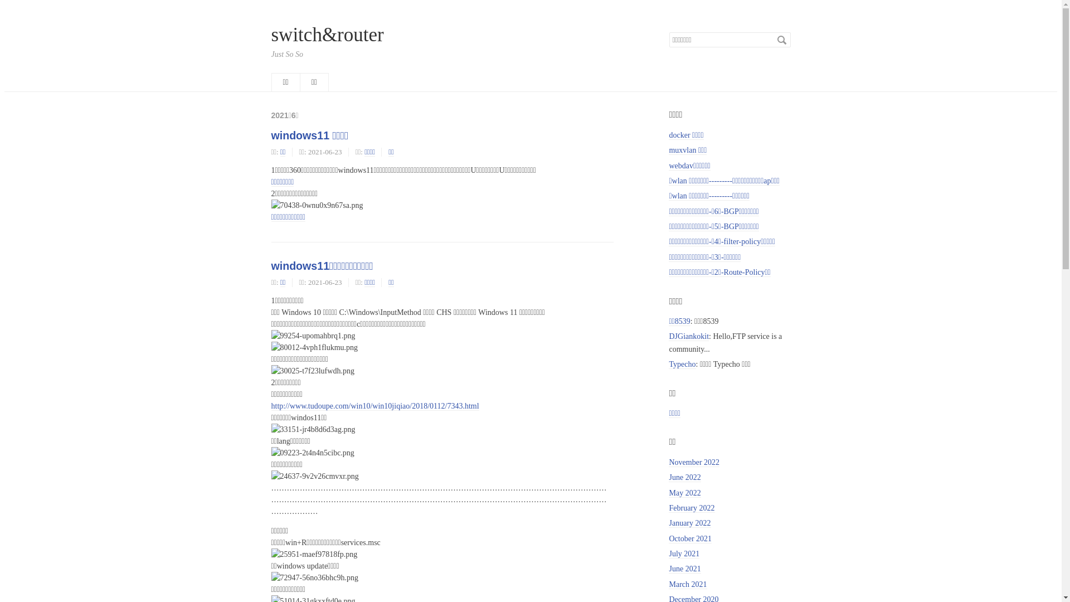 The height and width of the screenshot is (602, 1070). Describe the element at coordinates (313, 429) in the screenshot. I see `33151-jr4b8d6d3ag.png` at that location.